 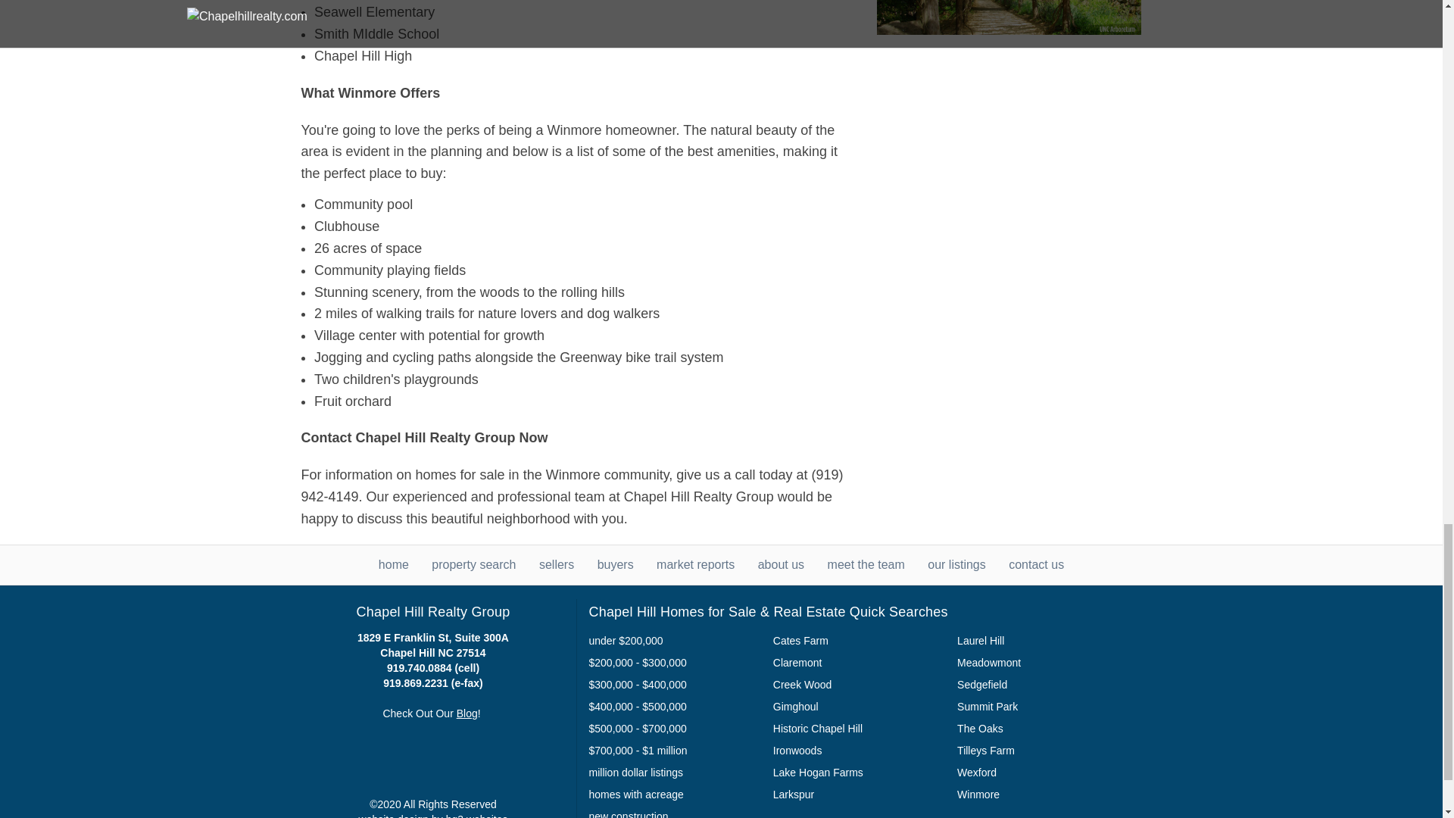 I want to click on property search, so click(x=474, y=564).